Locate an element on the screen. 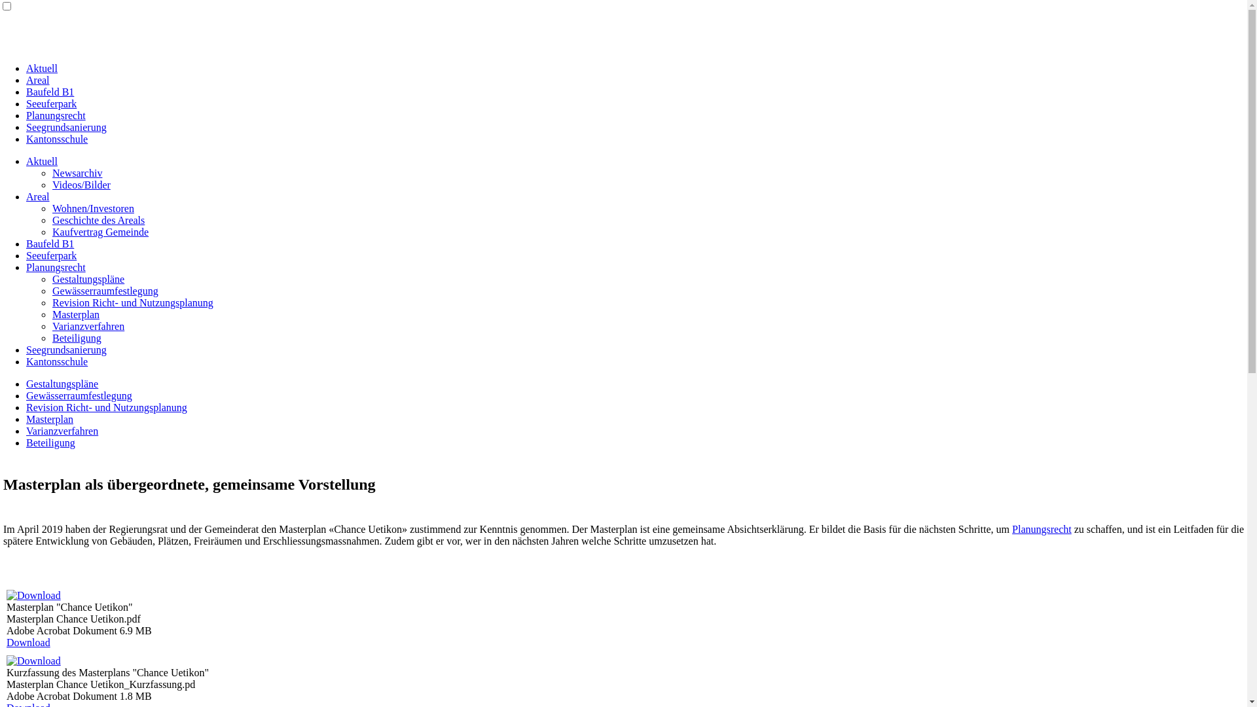  Revision Richt- und Nutzungsplanung is located at coordinates (107, 407).